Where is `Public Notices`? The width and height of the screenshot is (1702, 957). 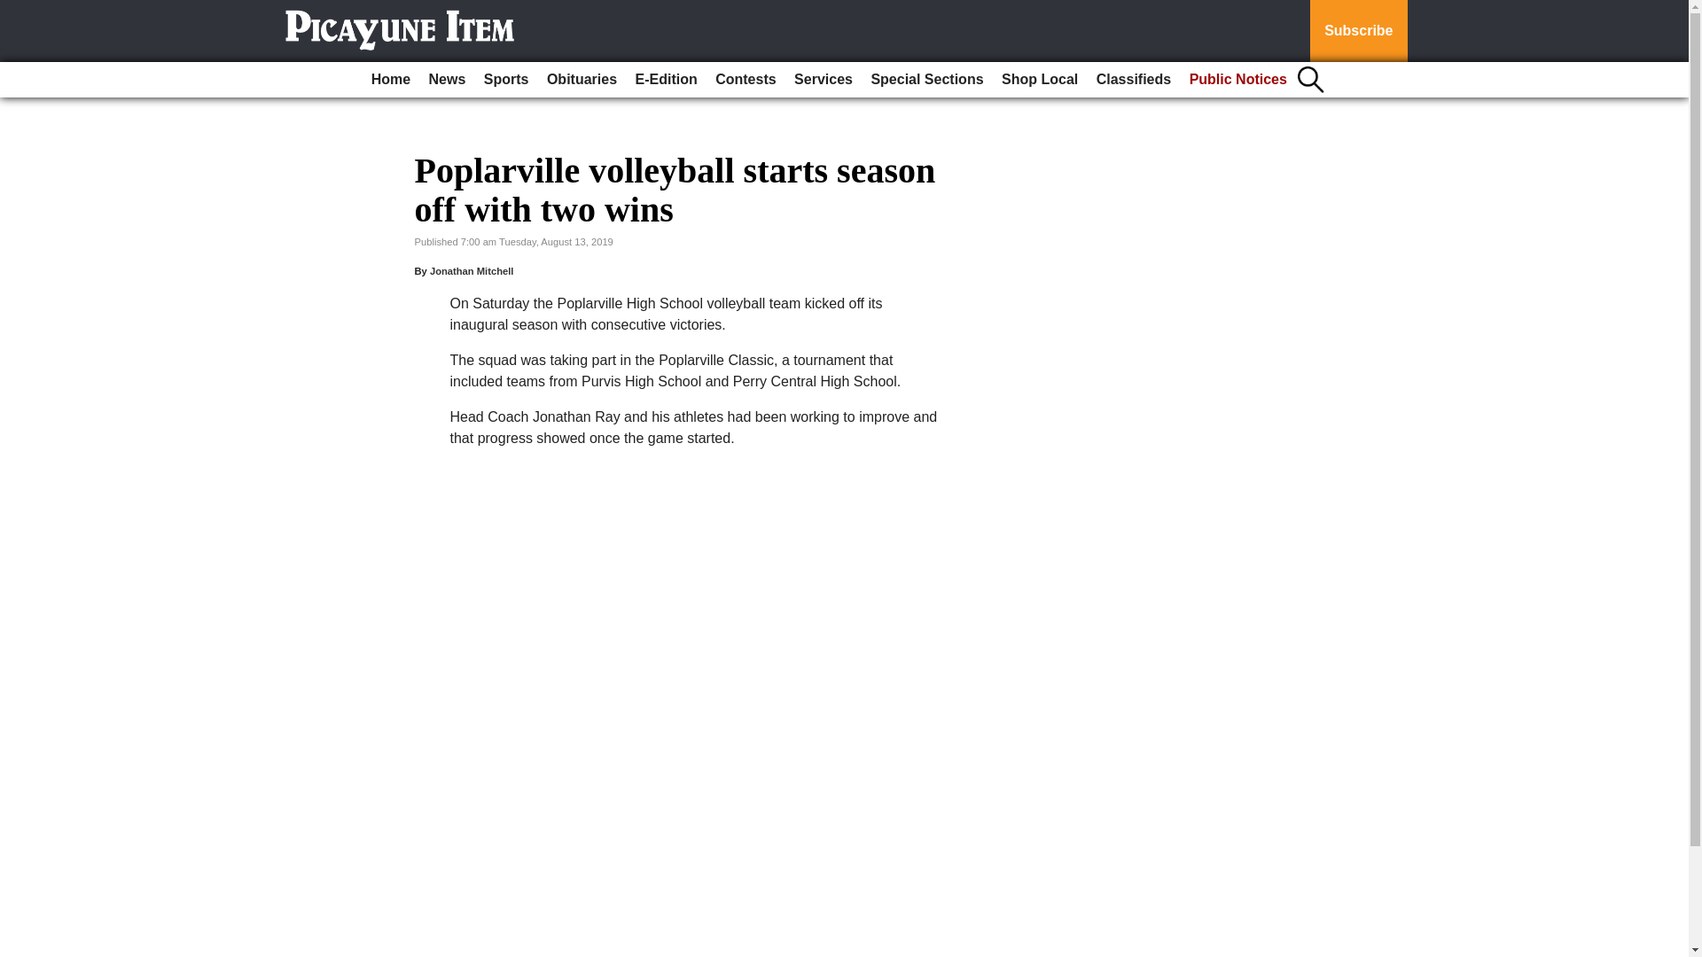 Public Notices is located at coordinates (1237, 80).